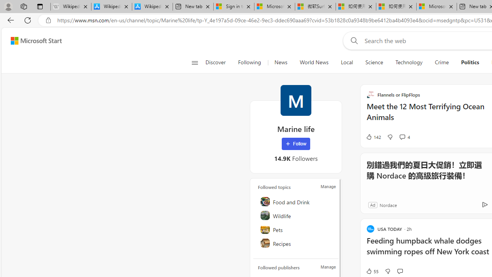 Image resolution: width=492 pixels, height=277 pixels. What do you see at coordinates (296, 144) in the screenshot?
I see `Follow` at bounding box center [296, 144].